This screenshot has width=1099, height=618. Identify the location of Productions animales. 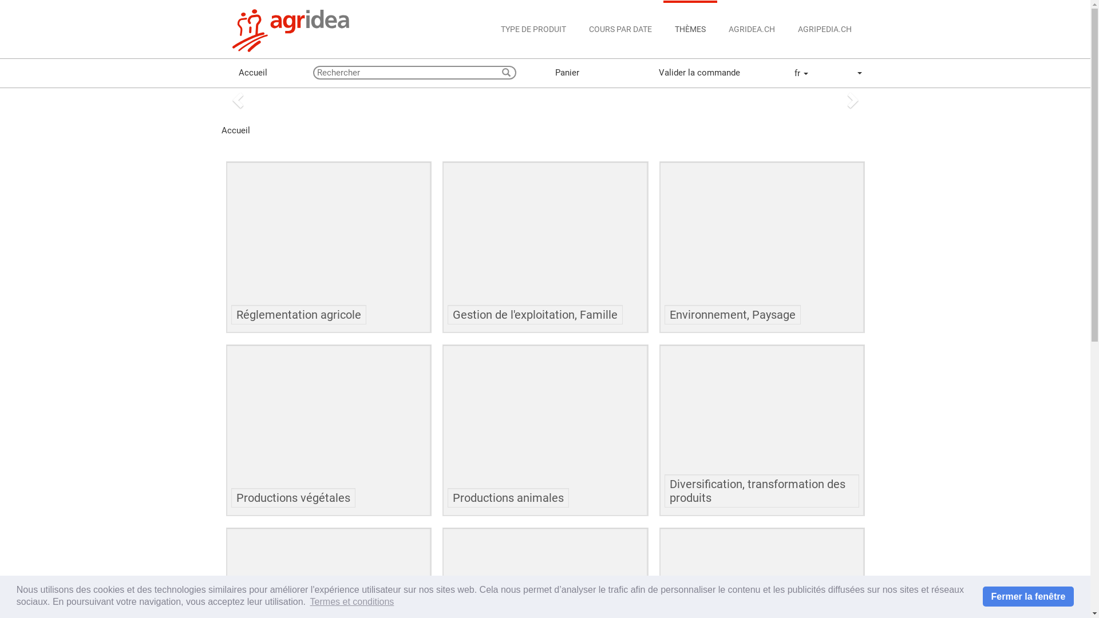
(545, 430).